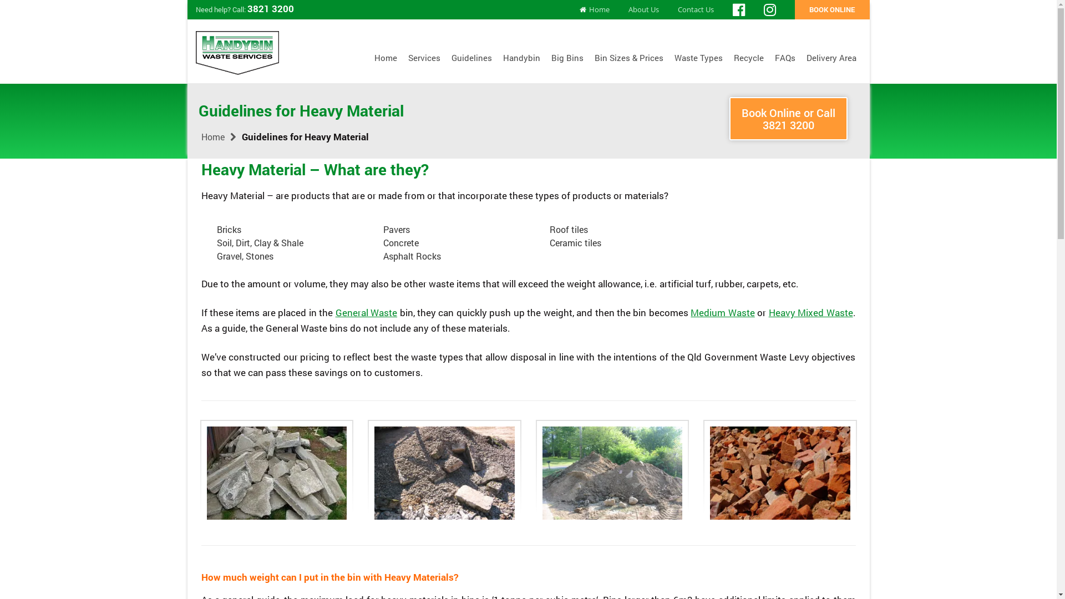  Describe the element at coordinates (811, 313) in the screenshot. I see `Heavy Mixed Waste` at that location.